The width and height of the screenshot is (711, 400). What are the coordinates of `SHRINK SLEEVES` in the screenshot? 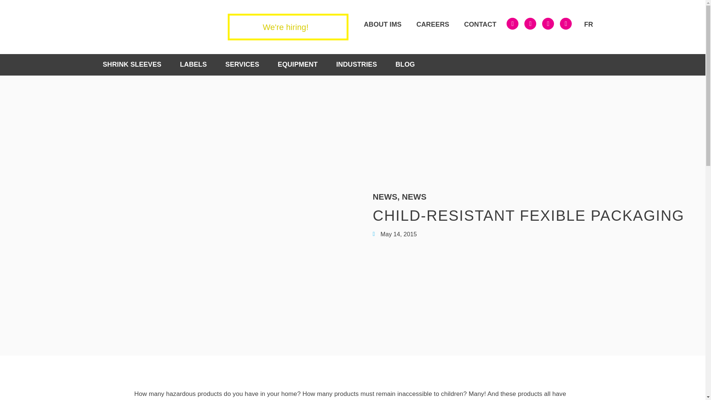 It's located at (132, 64).